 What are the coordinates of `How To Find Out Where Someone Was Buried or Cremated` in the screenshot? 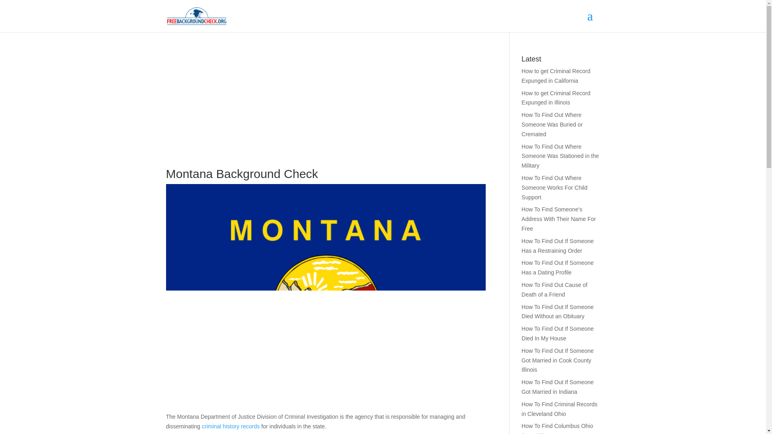 It's located at (552, 125).